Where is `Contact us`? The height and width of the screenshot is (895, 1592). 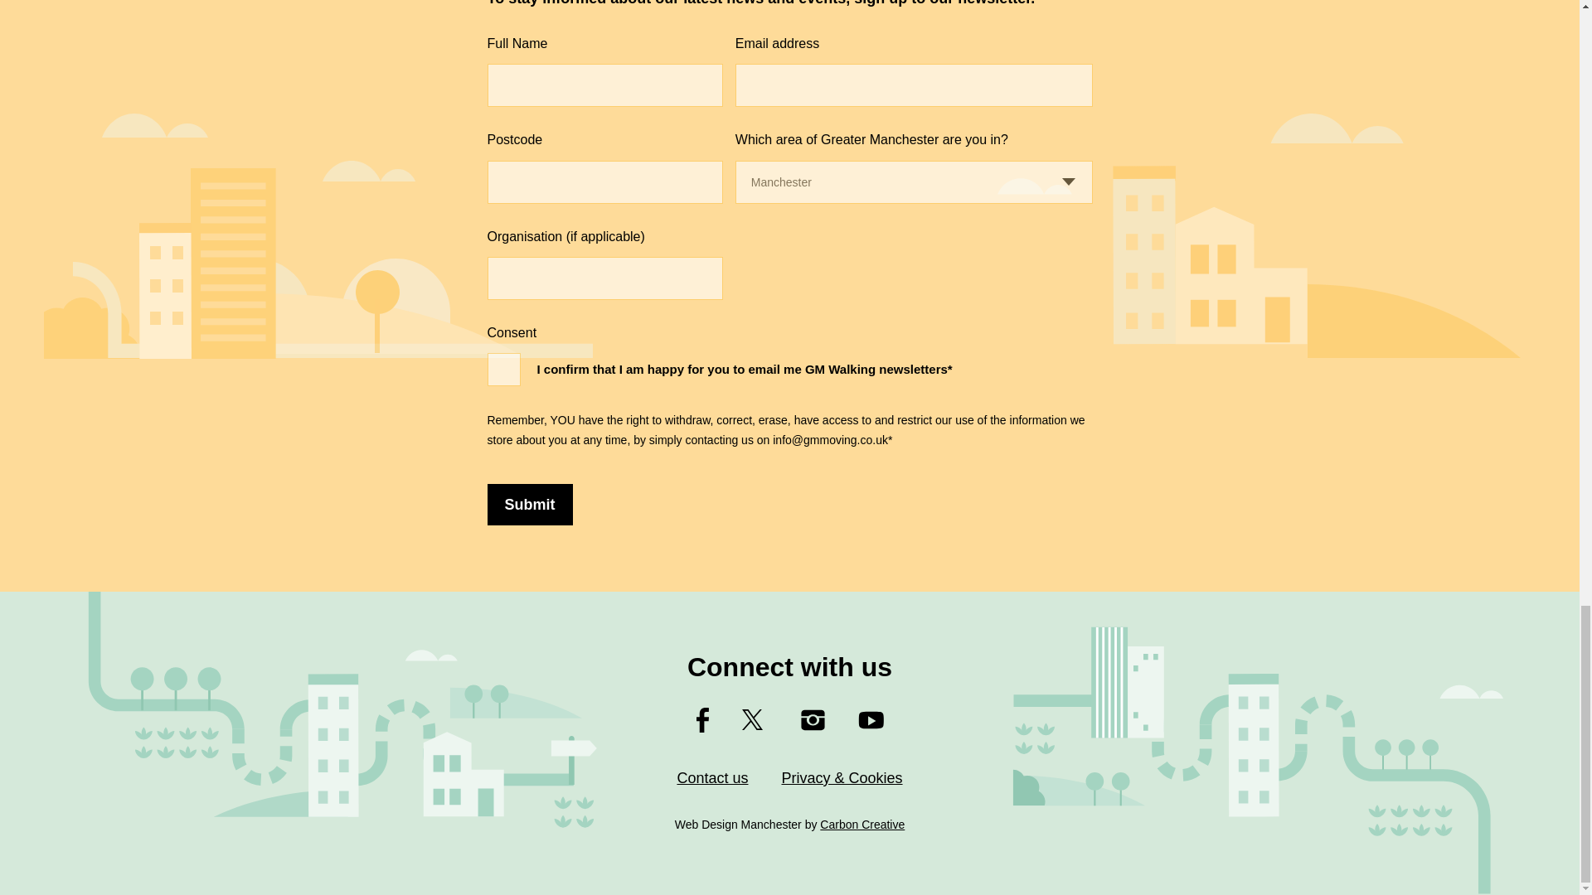
Contact us is located at coordinates (712, 777).